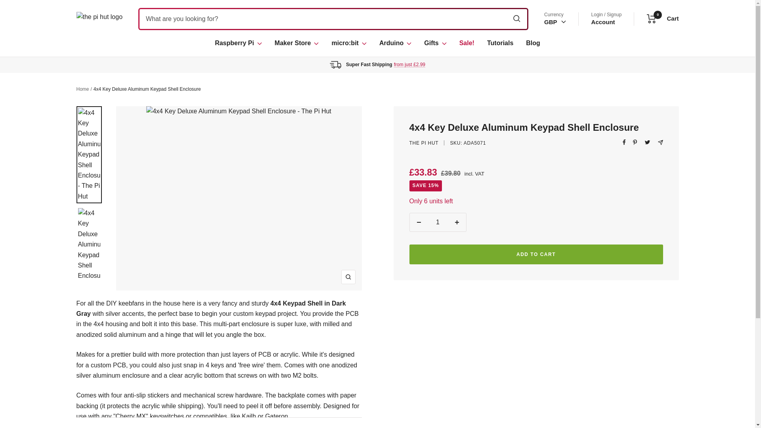  I want to click on The Pi Hut, so click(603, 22).